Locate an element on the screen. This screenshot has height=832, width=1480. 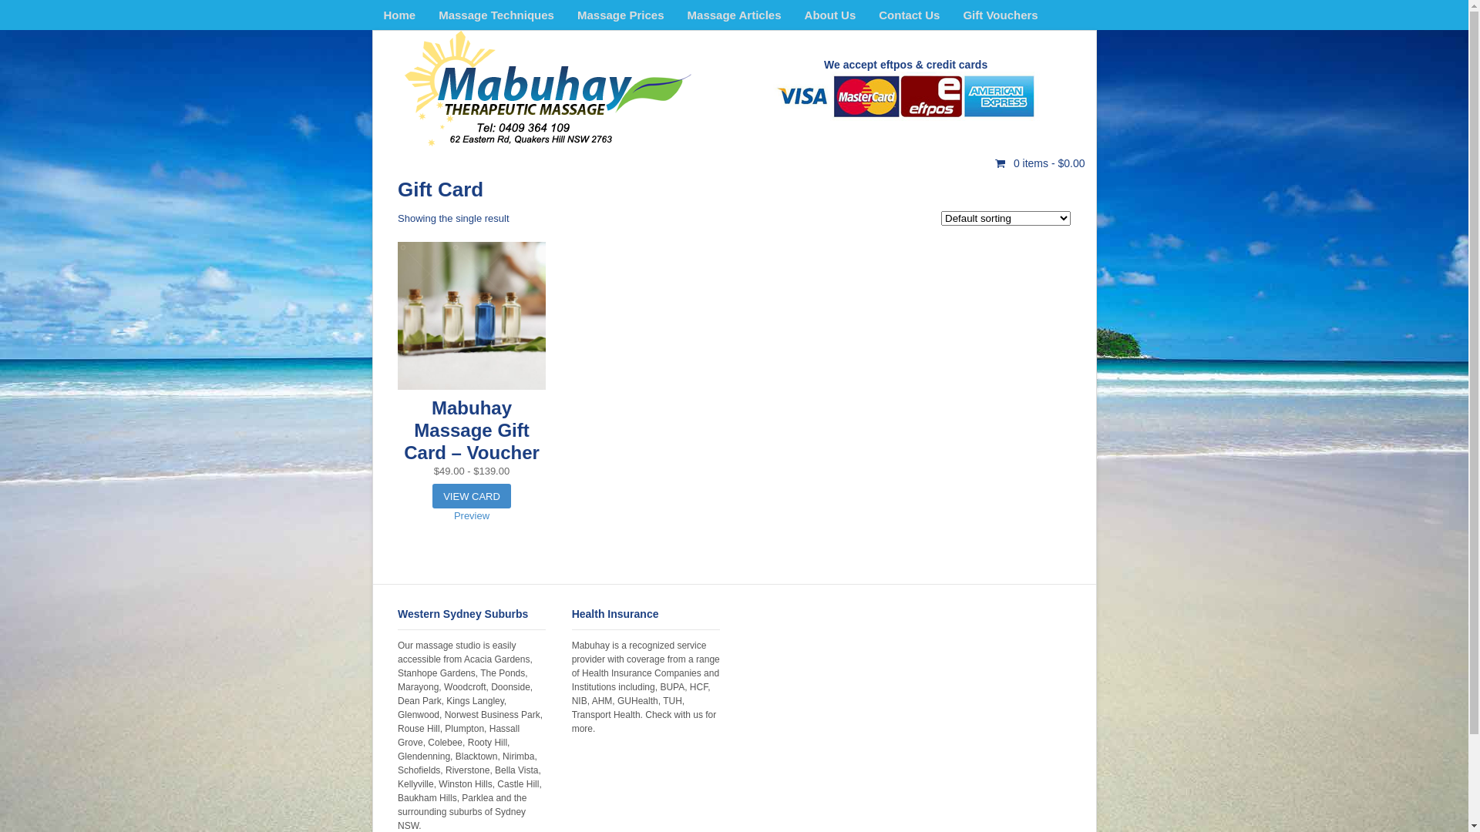
About Us is located at coordinates (831, 15).